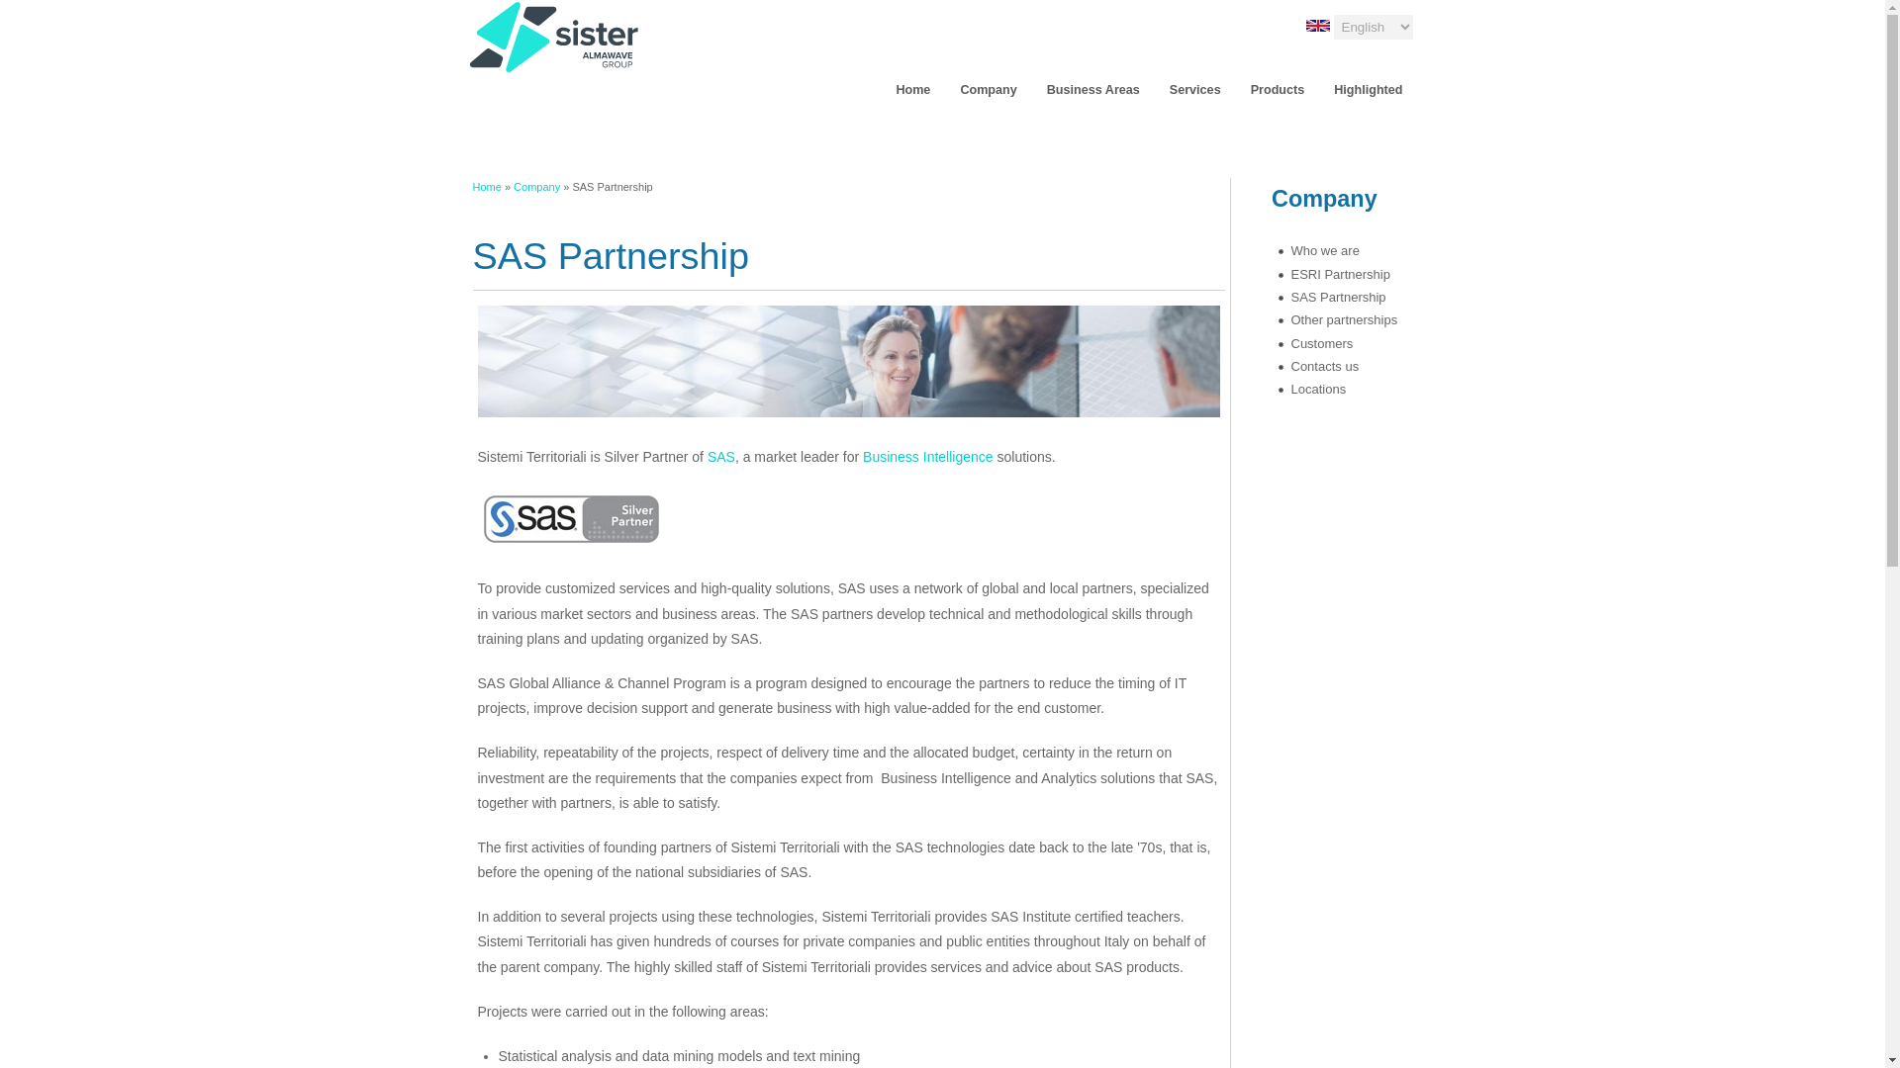 The image size is (1900, 1068). What do you see at coordinates (1092, 89) in the screenshot?
I see `Business Areas` at bounding box center [1092, 89].